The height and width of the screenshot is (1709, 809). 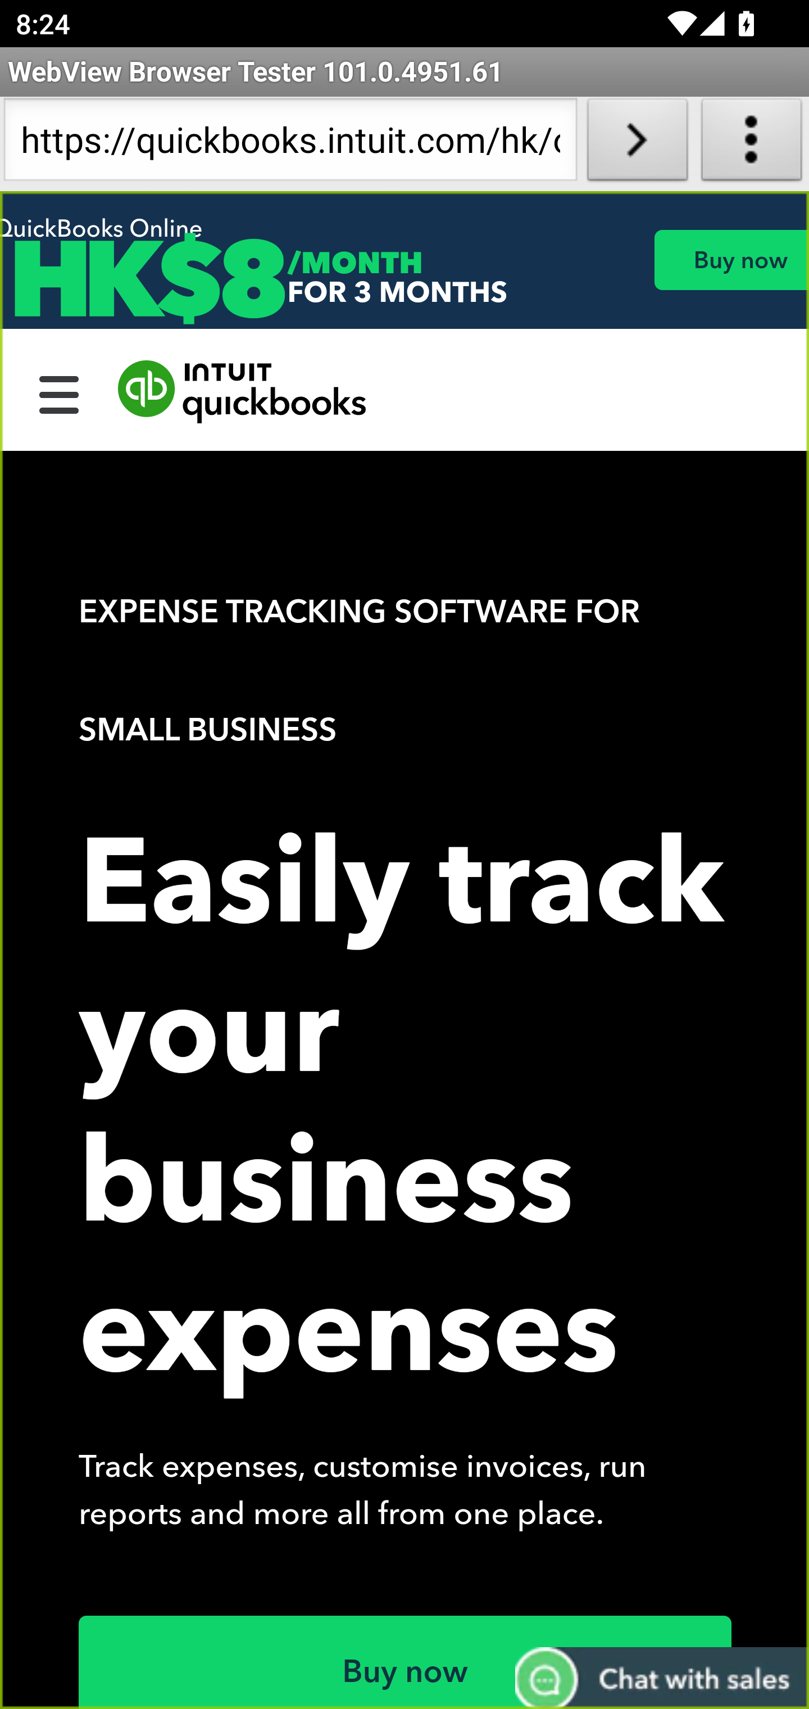 I want to click on quickbooks-mobile-burger, so click(x=60, y=392).